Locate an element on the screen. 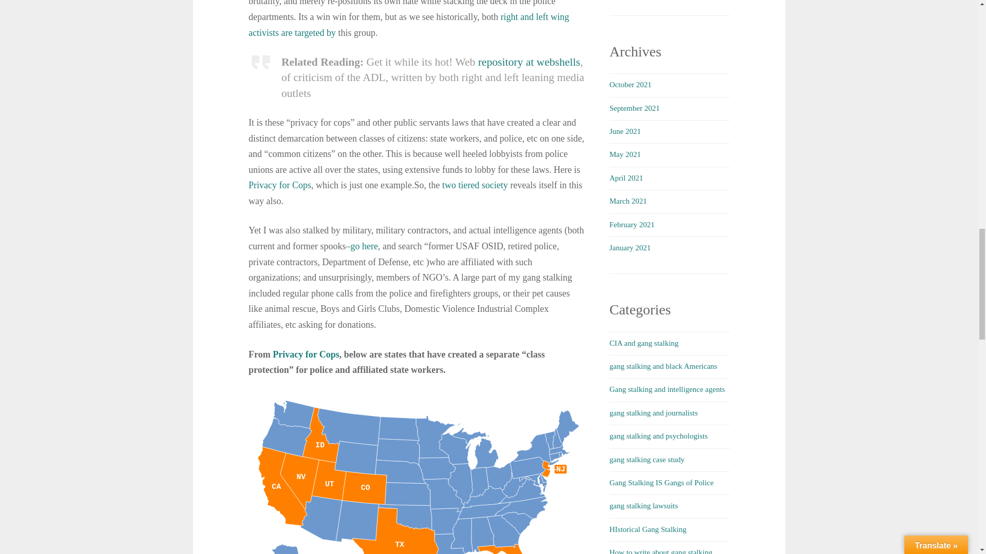 The height and width of the screenshot is (554, 986). right and left wing activists are targeted by is located at coordinates (408, 25).